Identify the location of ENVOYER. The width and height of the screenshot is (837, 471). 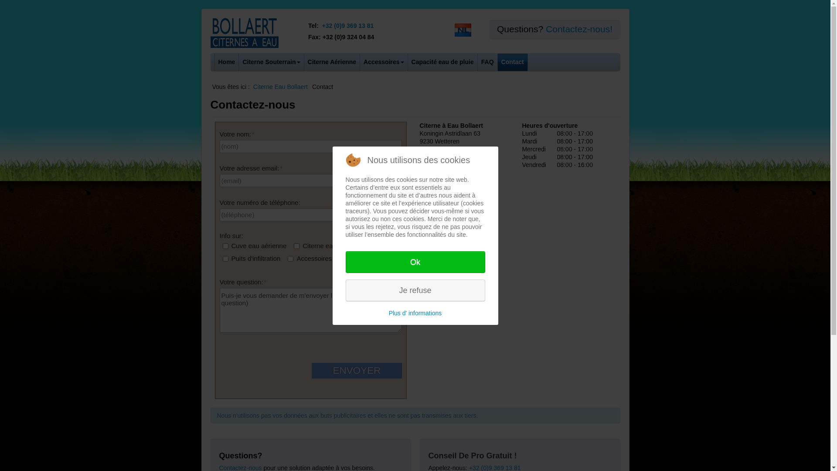
(357, 371).